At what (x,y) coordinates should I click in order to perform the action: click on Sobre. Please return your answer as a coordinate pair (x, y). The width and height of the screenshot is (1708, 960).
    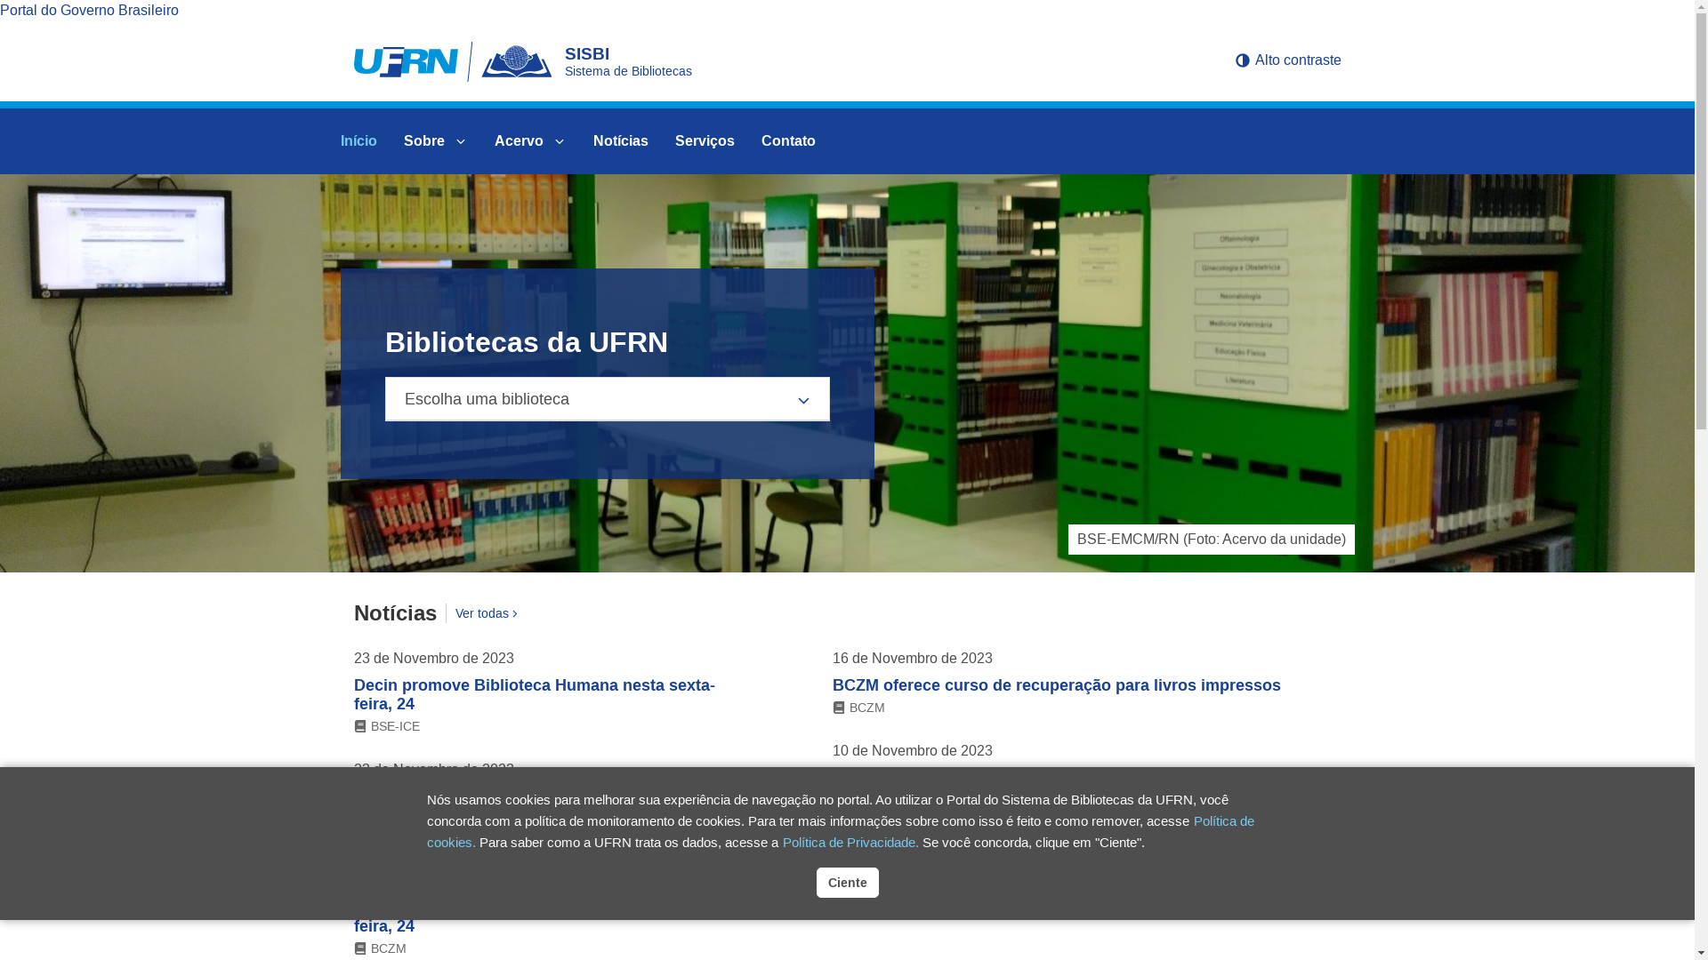
    Looking at the image, I should click on (435, 141).